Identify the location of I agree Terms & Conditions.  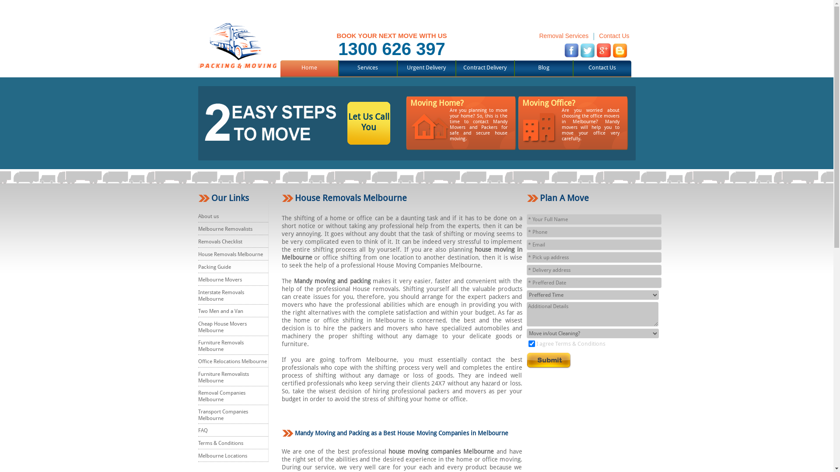
(571, 344).